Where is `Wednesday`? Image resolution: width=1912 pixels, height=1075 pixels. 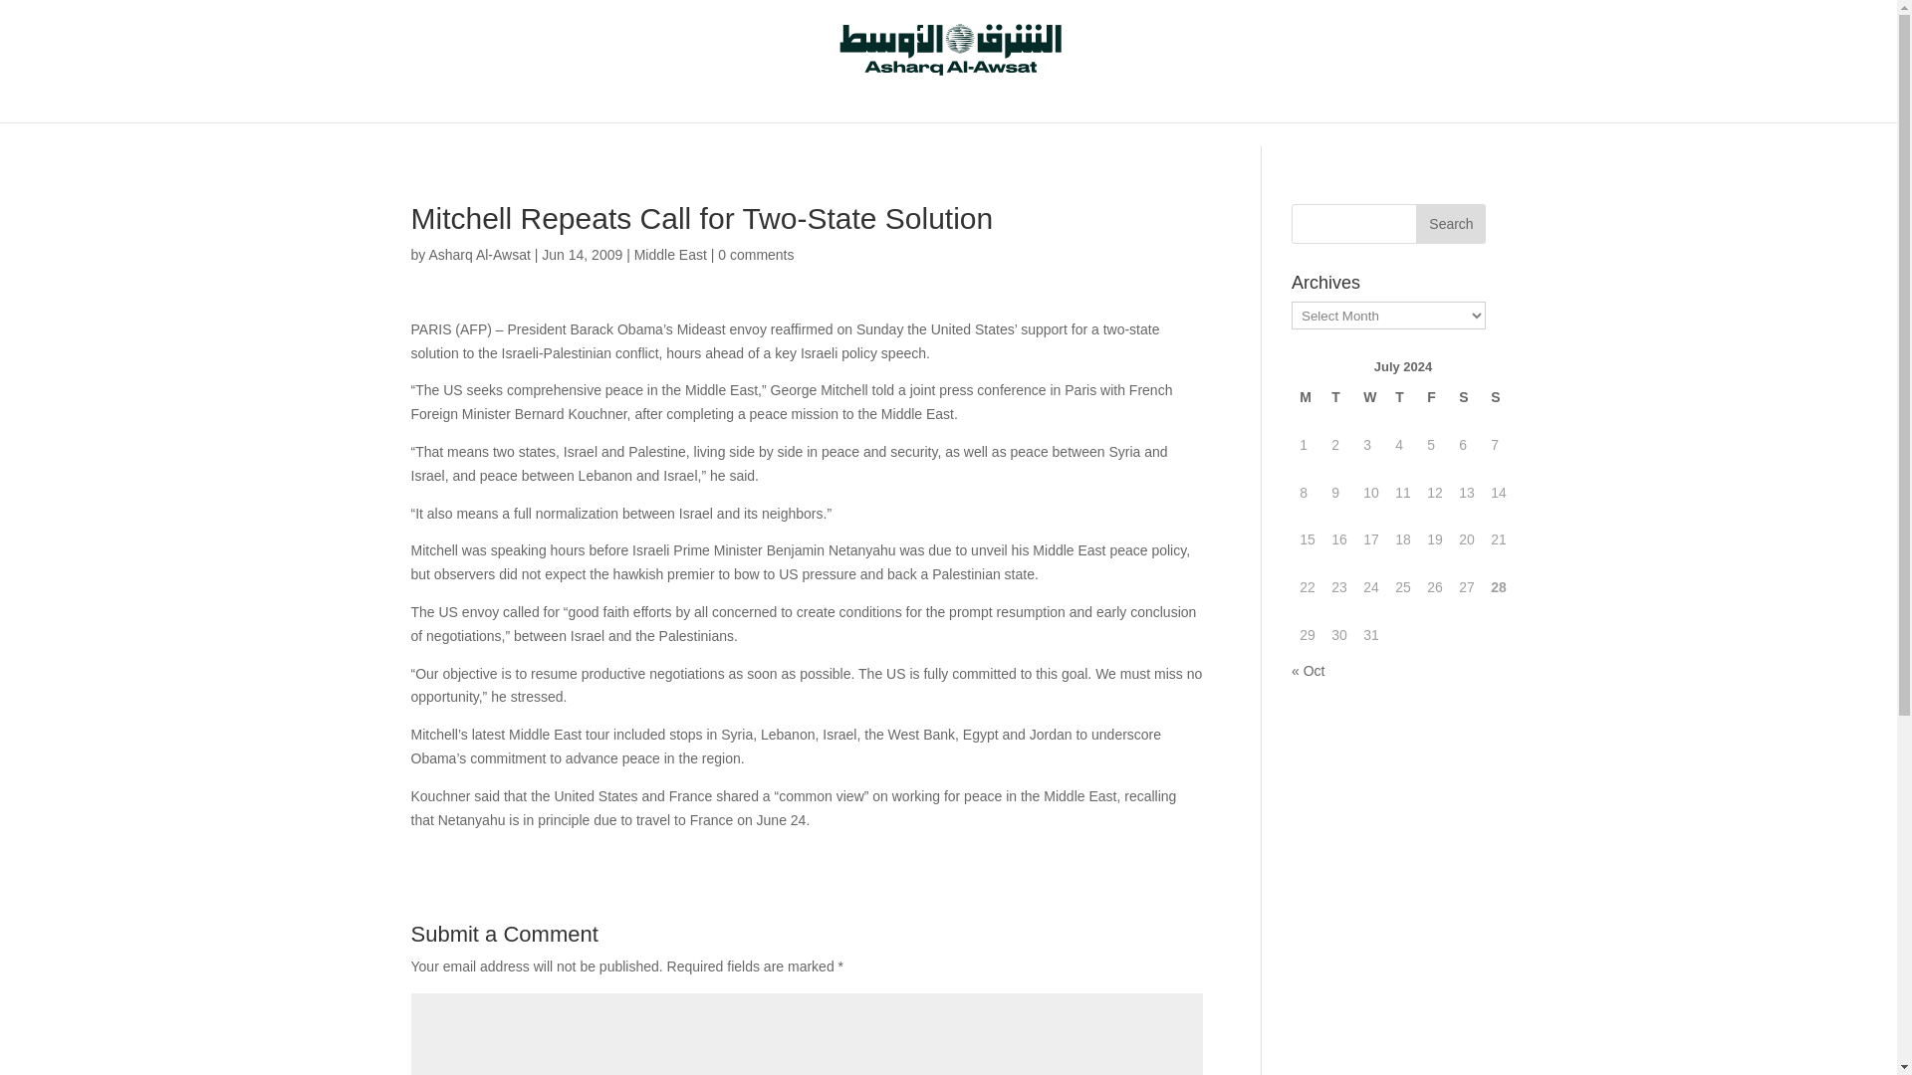
Wednesday is located at coordinates (1371, 398).